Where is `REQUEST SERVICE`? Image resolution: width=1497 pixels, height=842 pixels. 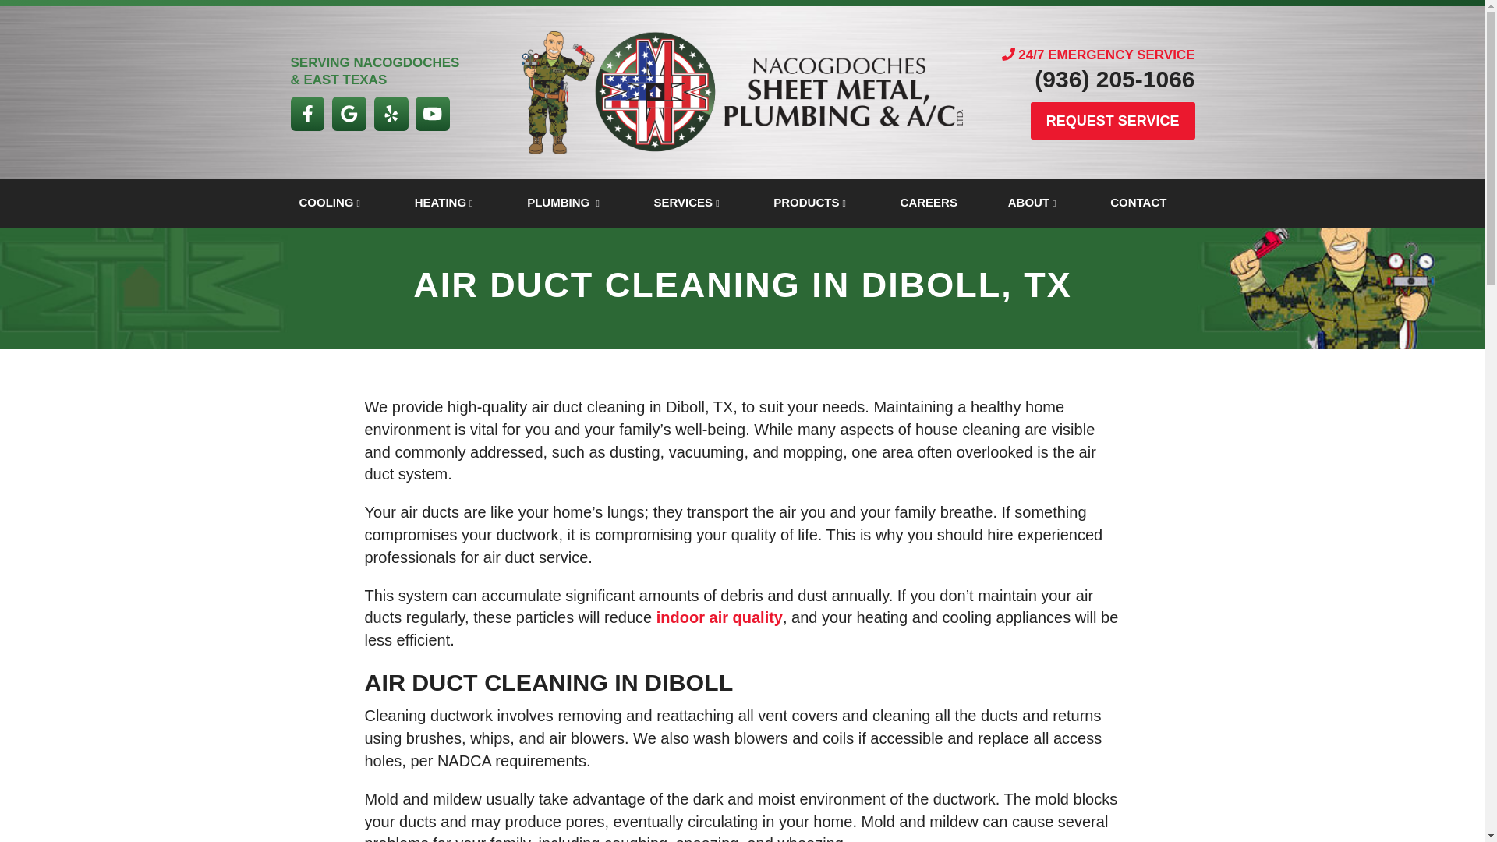 REQUEST SERVICE is located at coordinates (1113, 120).